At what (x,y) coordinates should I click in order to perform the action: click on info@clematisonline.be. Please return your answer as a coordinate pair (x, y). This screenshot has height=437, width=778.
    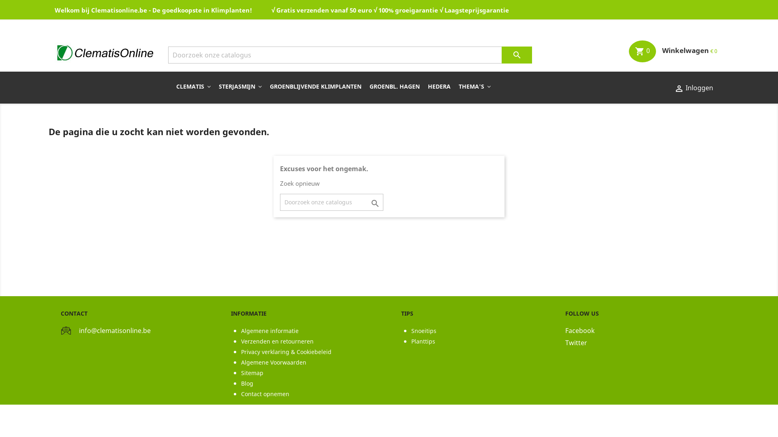
    Looking at the image, I should click on (115, 331).